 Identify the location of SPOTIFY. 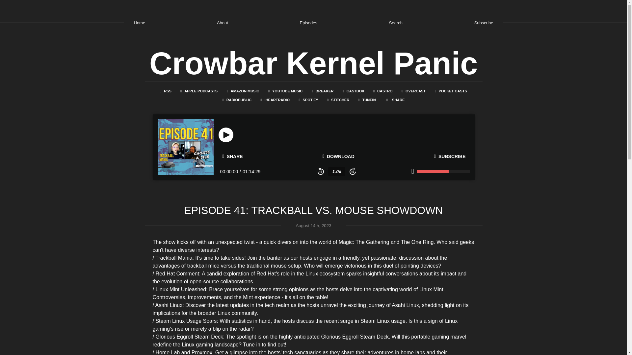
(308, 100).